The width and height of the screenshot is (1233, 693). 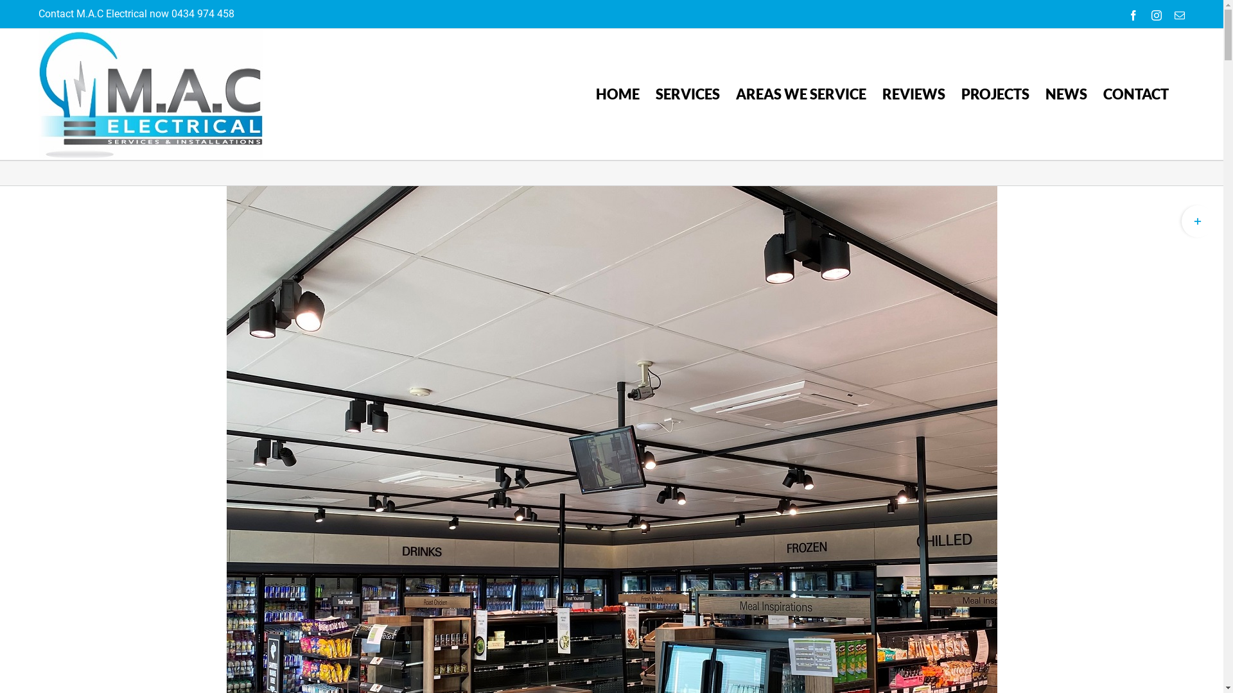 What do you see at coordinates (1066, 94) in the screenshot?
I see `NEWS` at bounding box center [1066, 94].